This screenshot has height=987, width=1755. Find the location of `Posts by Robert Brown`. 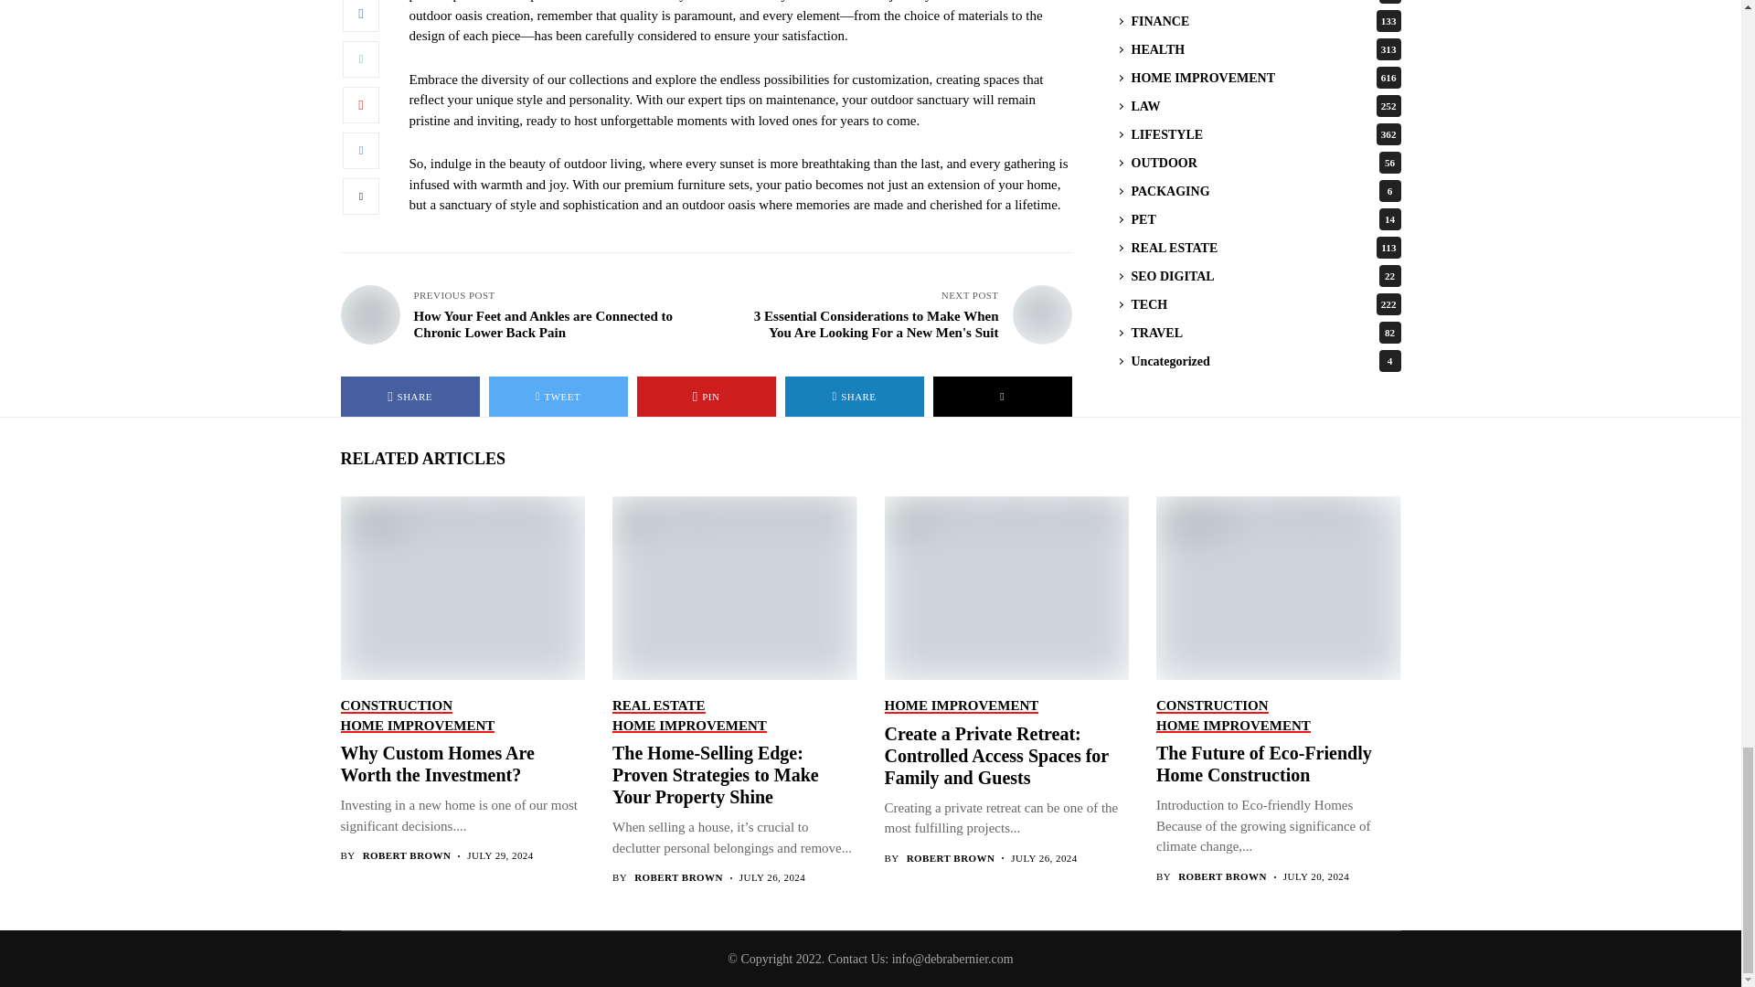

Posts by Robert Brown is located at coordinates (678, 877).